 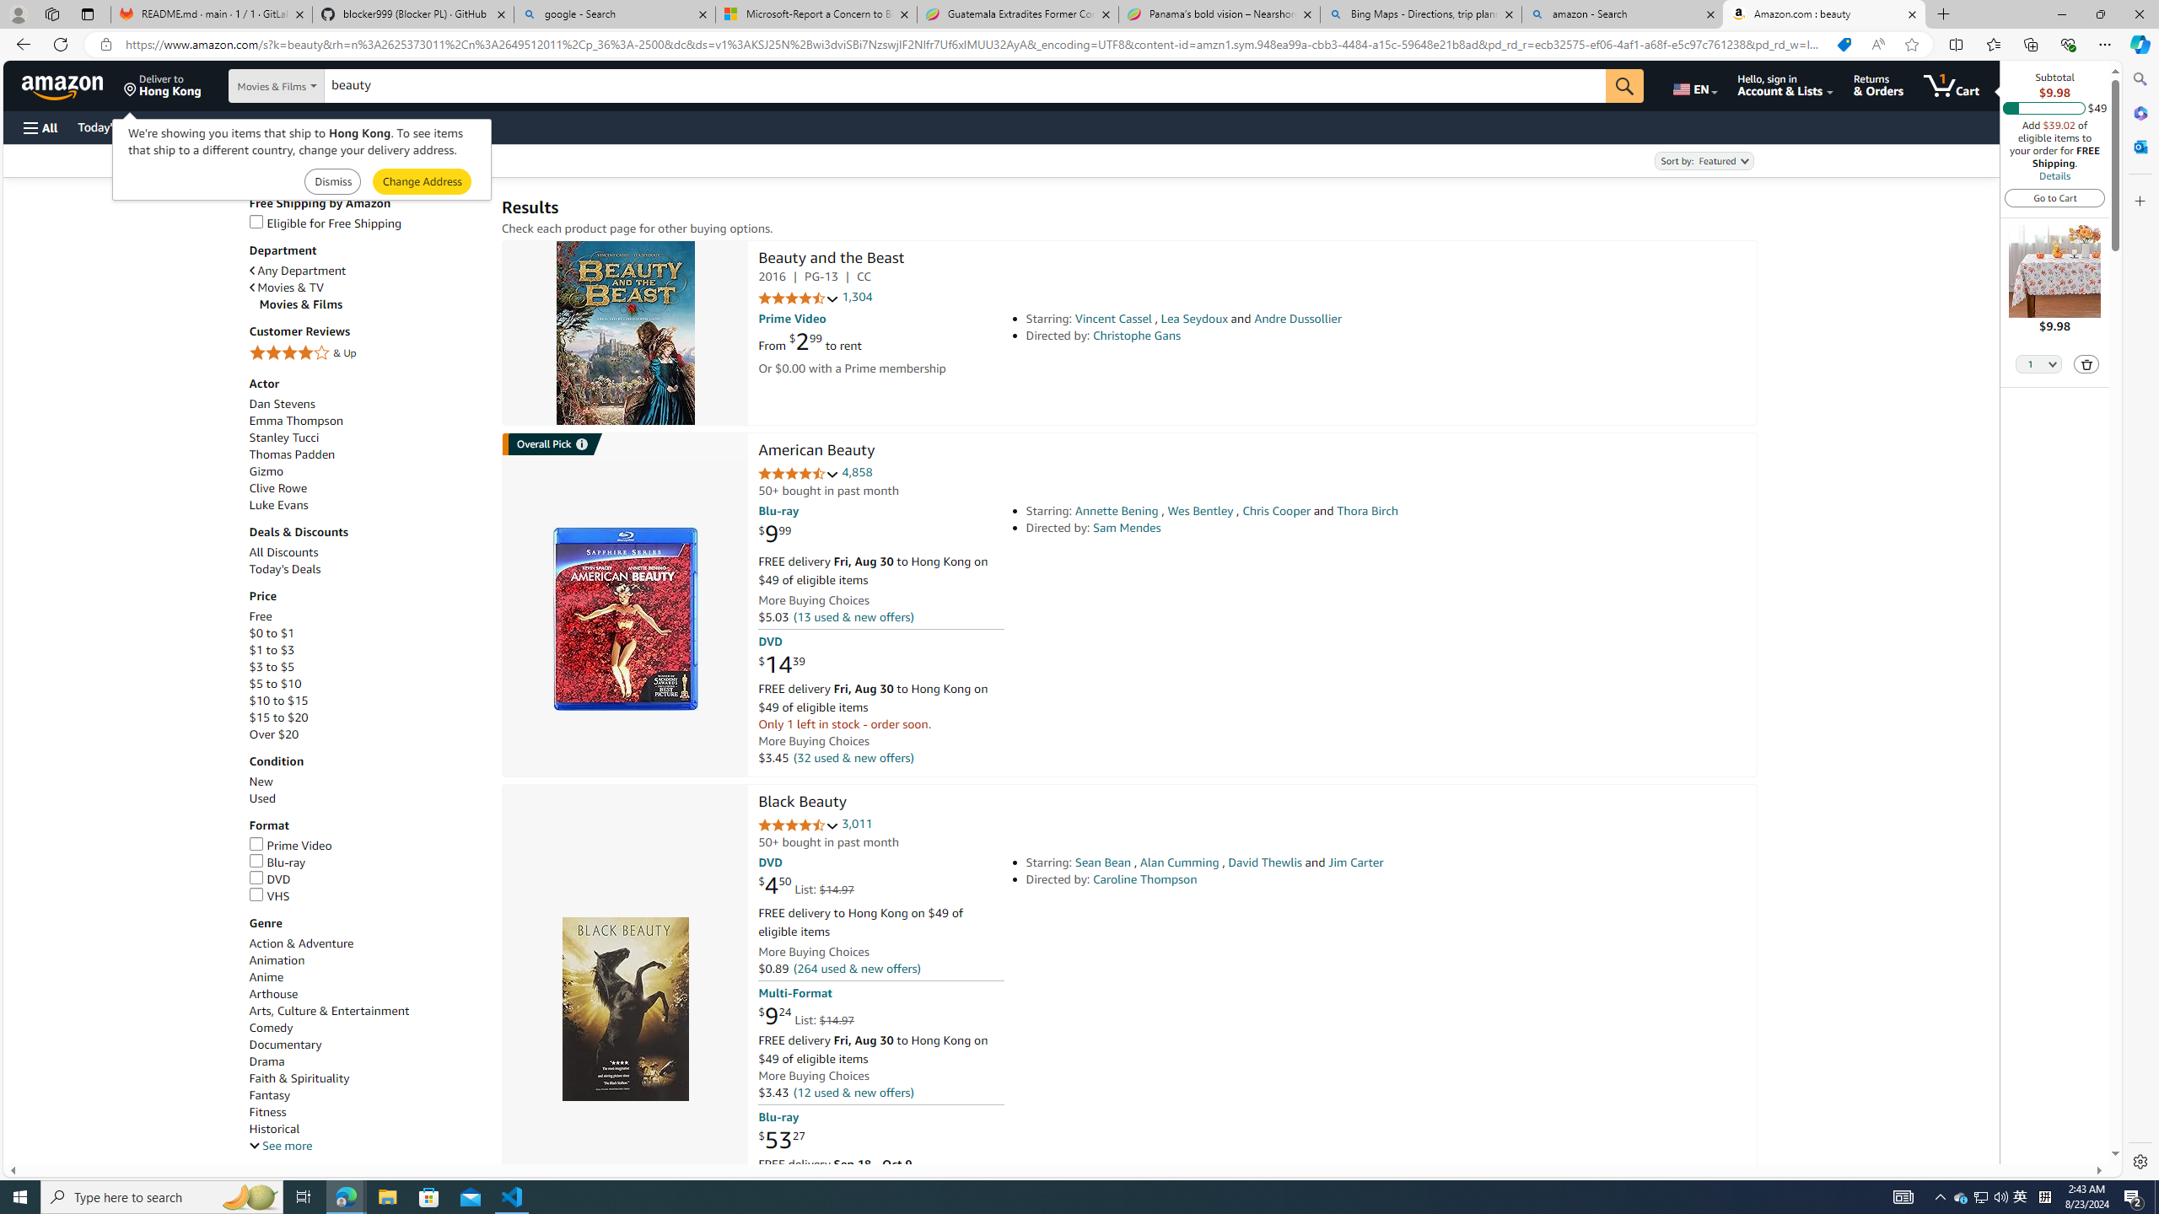 What do you see at coordinates (298, 271) in the screenshot?
I see `Any Department` at bounding box center [298, 271].